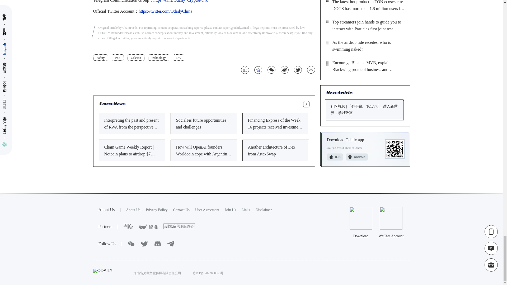 This screenshot has height=285, width=507. Describe the element at coordinates (128, 226) in the screenshot. I see `Odaily` at that location.